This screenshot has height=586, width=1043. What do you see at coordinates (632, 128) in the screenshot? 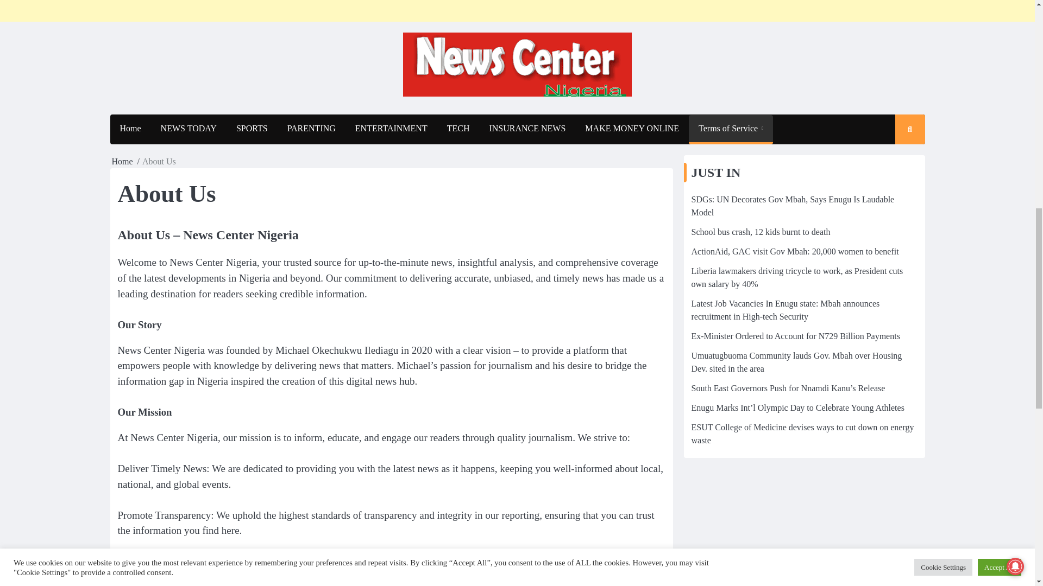
I see `MAKE MONEY ONLINE` at bounding box center [632, 128].